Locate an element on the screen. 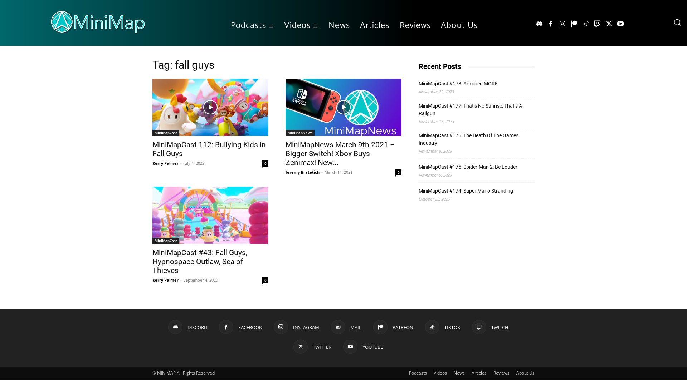  YOUTUBE is located at coordinates (363, 347).